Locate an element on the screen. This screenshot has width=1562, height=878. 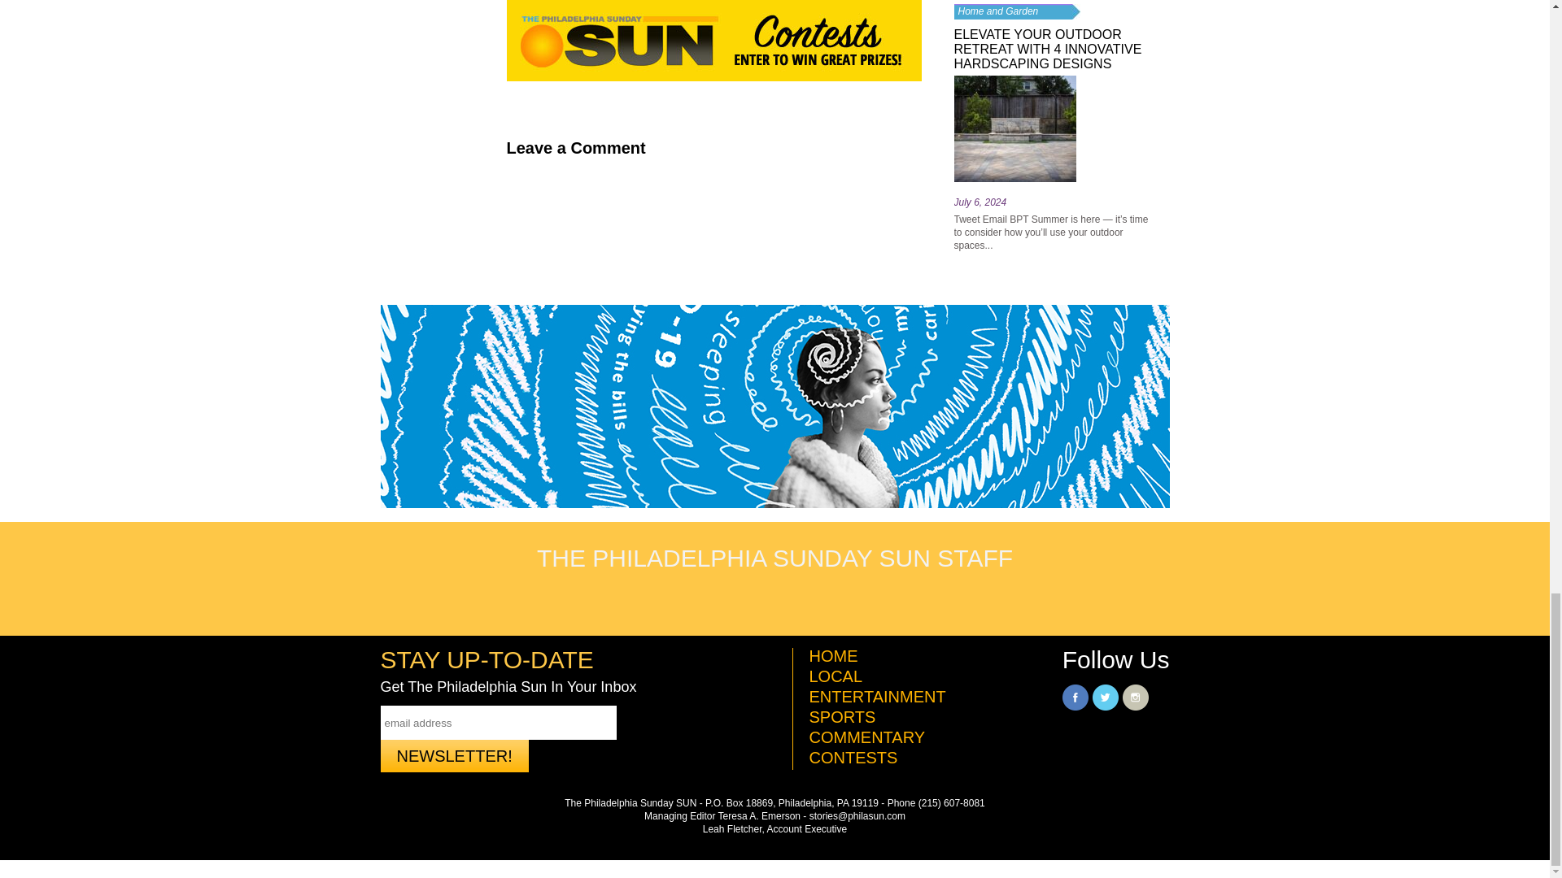
Newsletter! is located at coordinates (455, 756).